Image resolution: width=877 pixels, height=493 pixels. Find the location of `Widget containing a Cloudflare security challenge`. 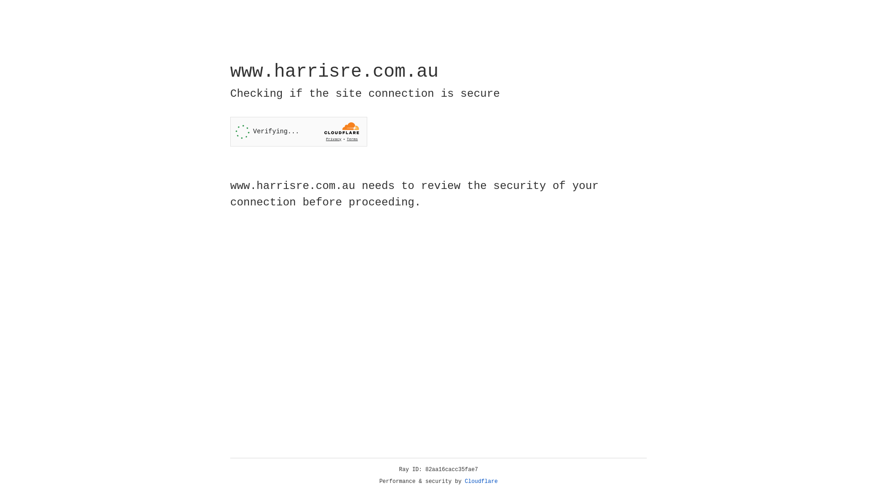

Widget containing a Cloudflare security challenge is located at coordinates (299, 131).